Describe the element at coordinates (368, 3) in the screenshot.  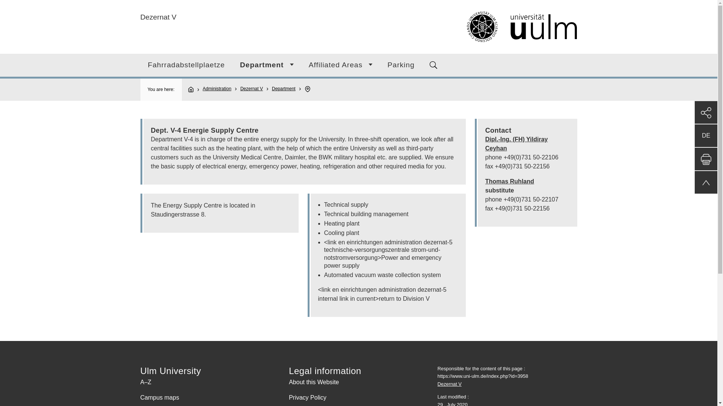
I see `Skip to main navigation` at that location.